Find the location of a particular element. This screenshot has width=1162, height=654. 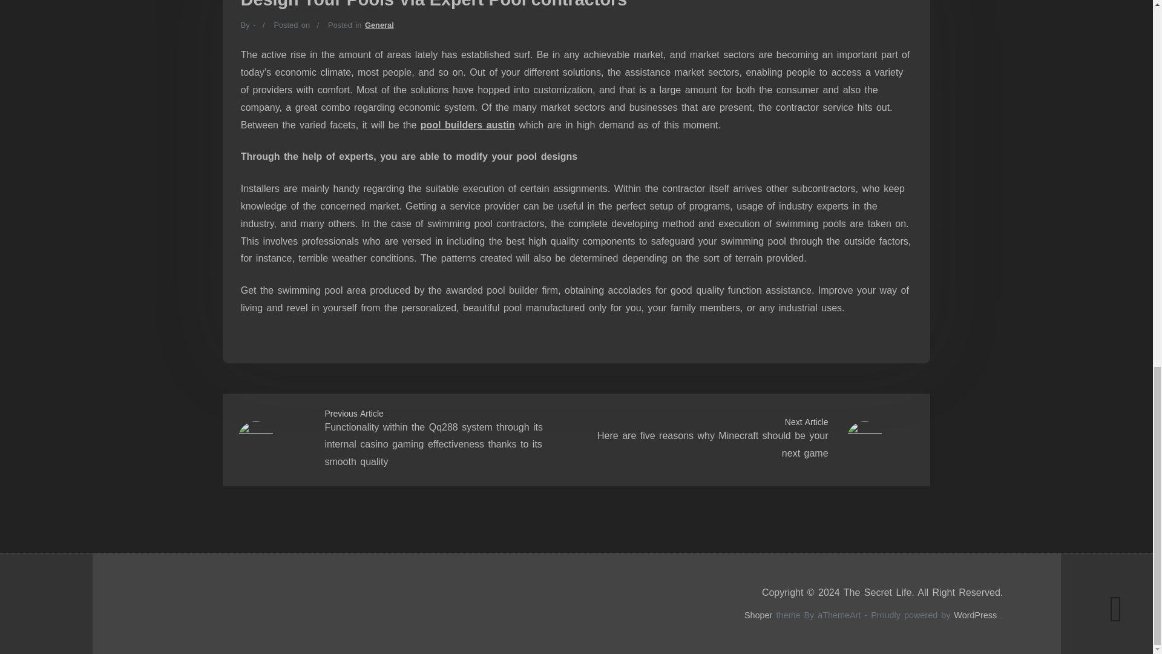

Shoper is located at coordinates (758, 615).